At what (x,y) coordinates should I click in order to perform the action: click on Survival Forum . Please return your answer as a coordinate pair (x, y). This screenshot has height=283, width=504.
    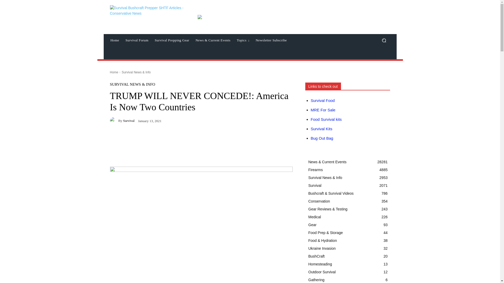
    Looking at the image, I should click on (137, 40).